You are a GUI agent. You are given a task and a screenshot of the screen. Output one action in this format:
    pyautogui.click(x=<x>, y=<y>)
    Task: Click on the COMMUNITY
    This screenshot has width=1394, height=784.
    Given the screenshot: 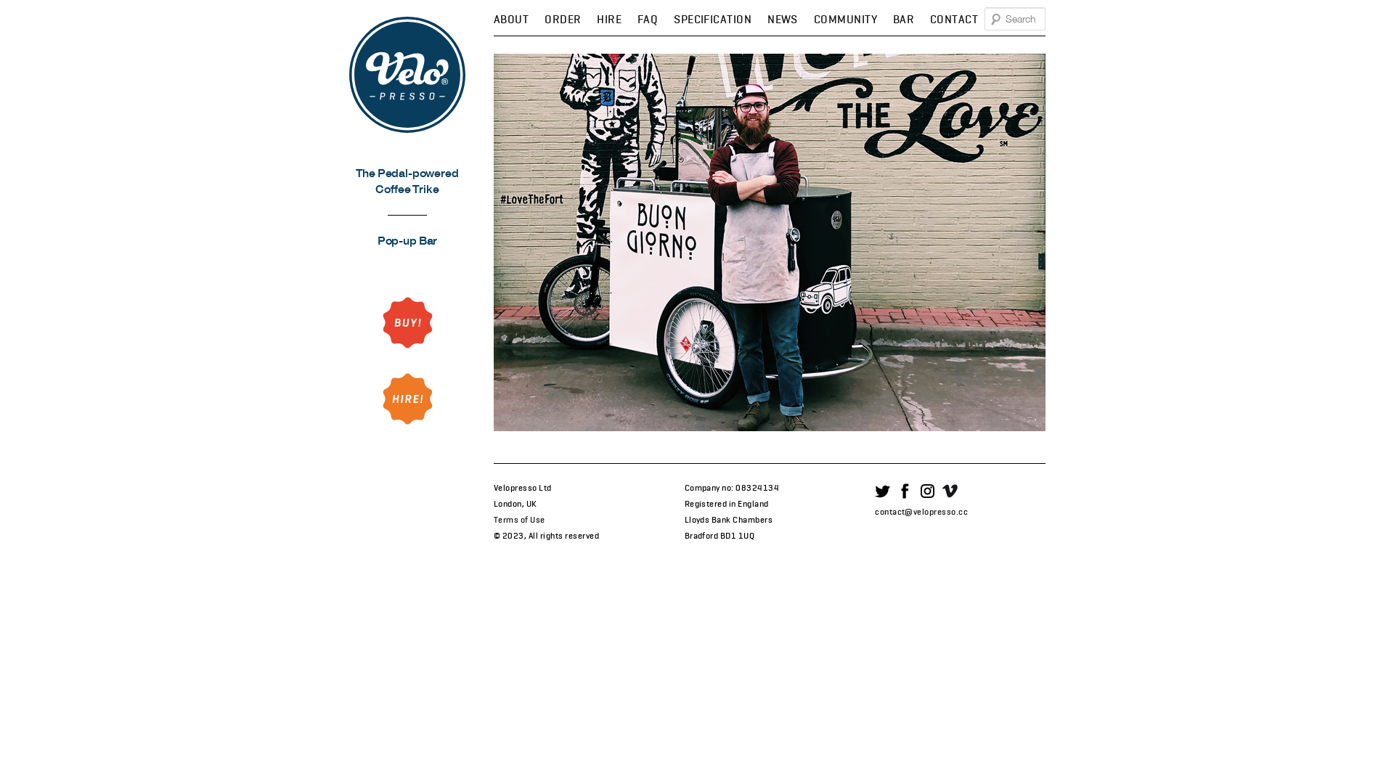 What is the action you would take?
    pyautogui.click(x=852, y=20)
    